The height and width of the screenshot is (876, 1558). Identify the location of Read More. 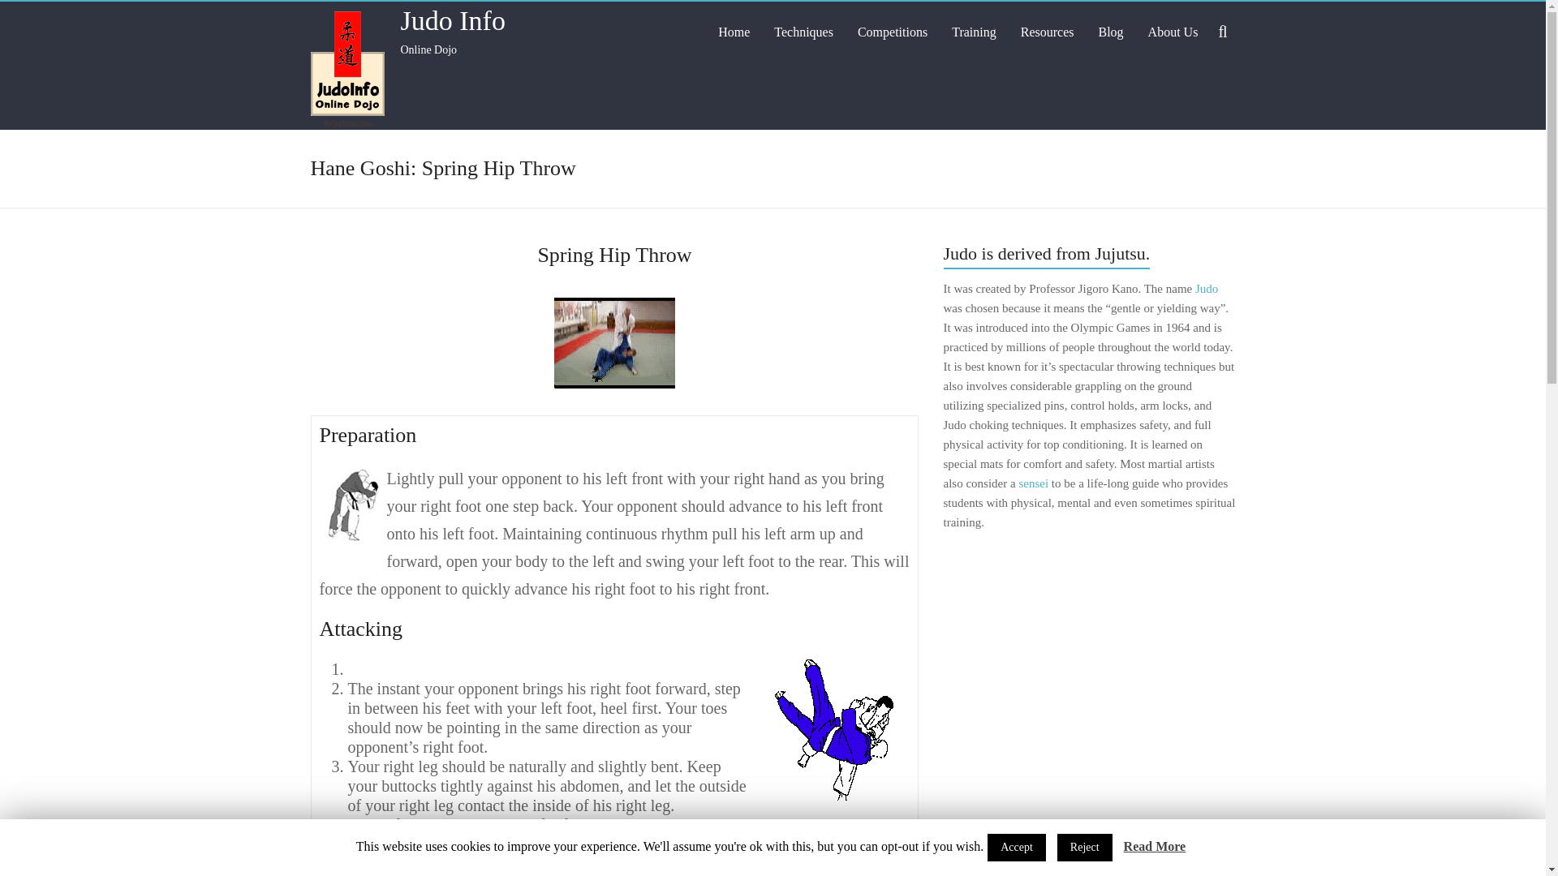
(1154, 847).